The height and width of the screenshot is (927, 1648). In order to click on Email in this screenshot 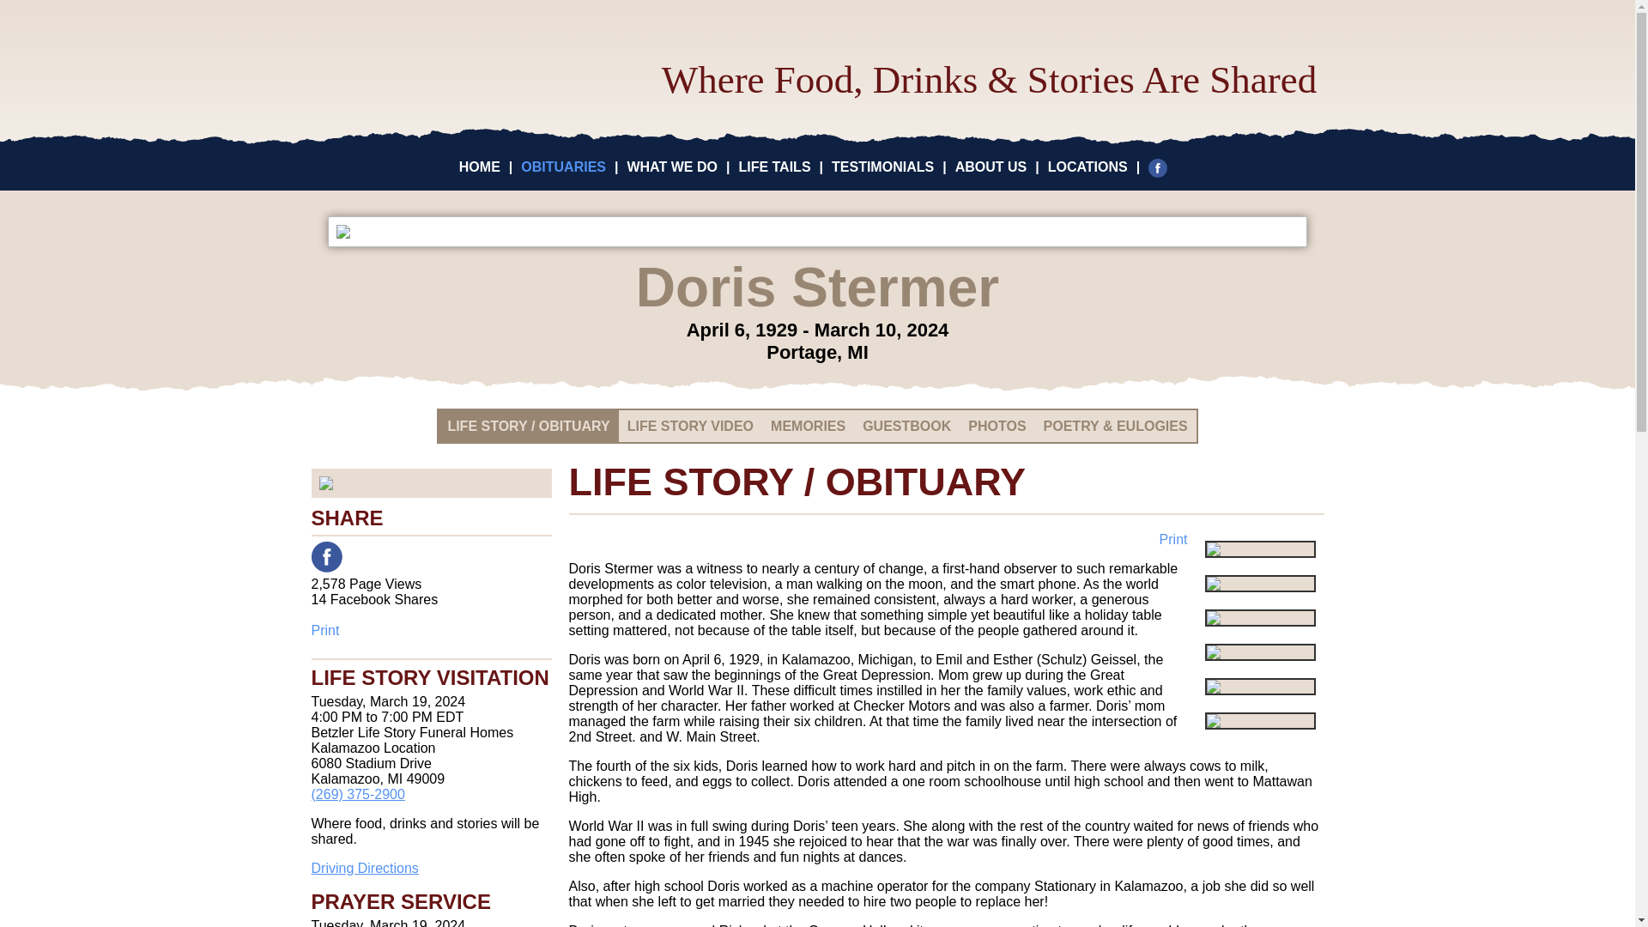, I will do `click(404, 556)`.